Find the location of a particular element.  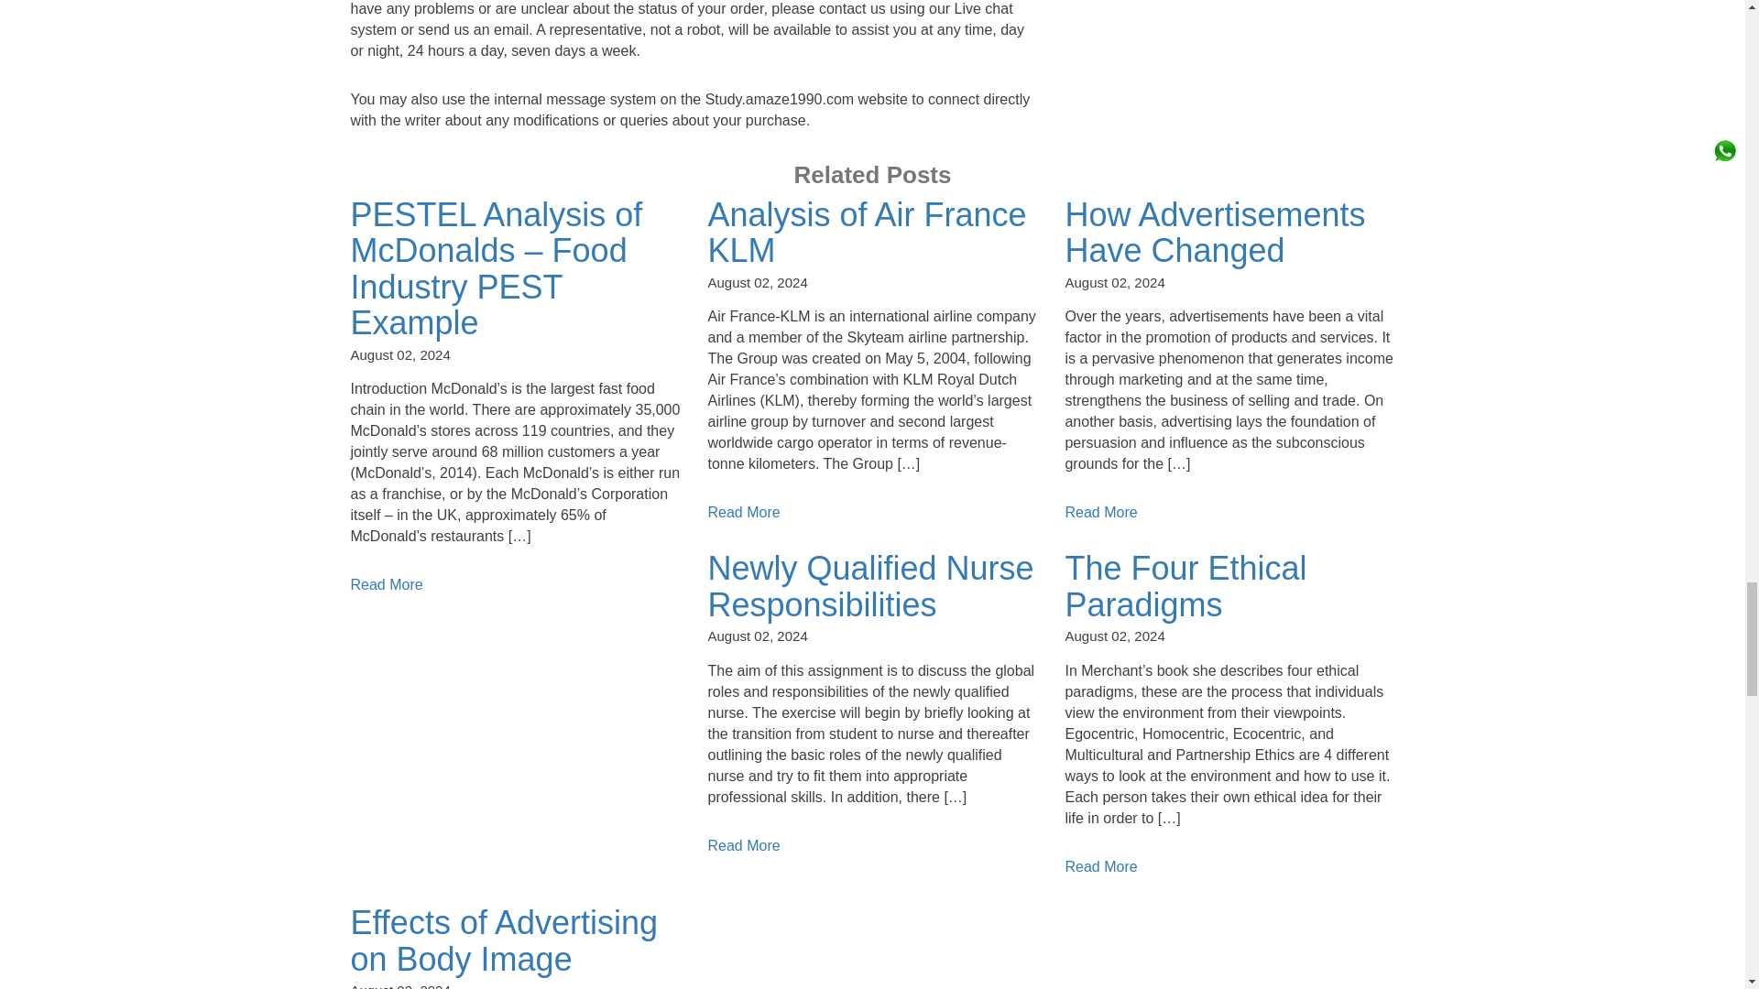

Read More is located at coordinates (386, 584).